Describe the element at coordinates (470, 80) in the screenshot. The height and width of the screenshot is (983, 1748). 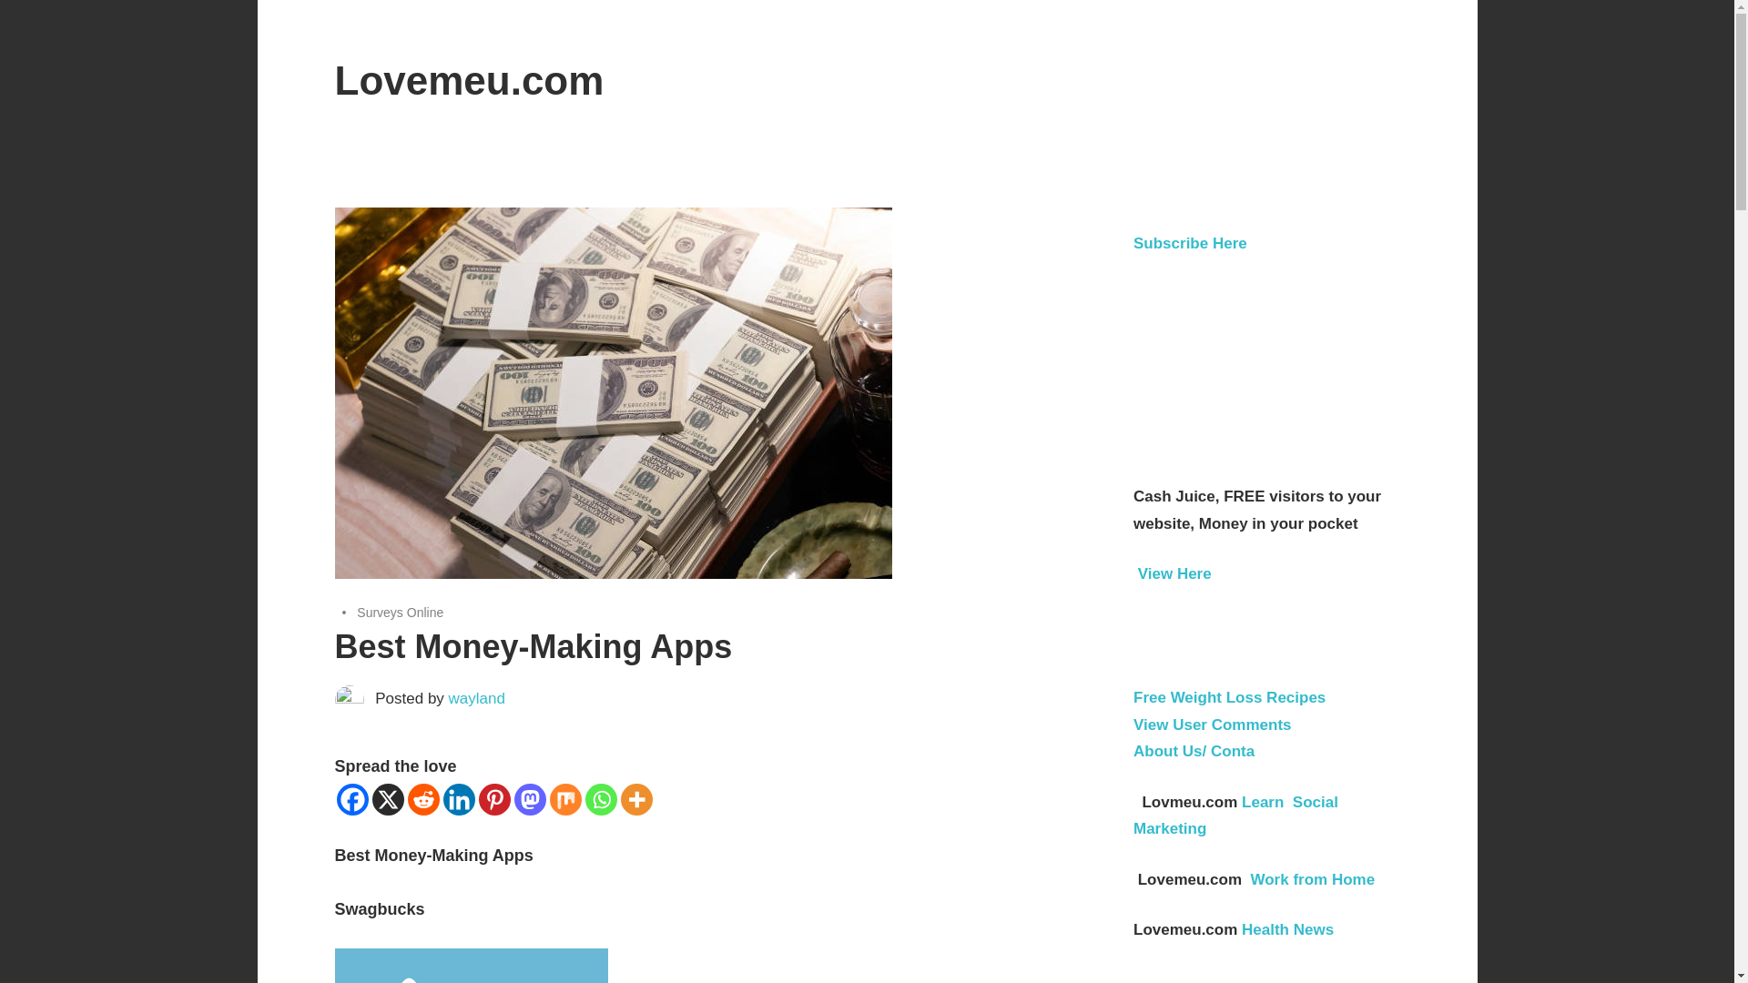
I see `Lovemeu.com` at that location.